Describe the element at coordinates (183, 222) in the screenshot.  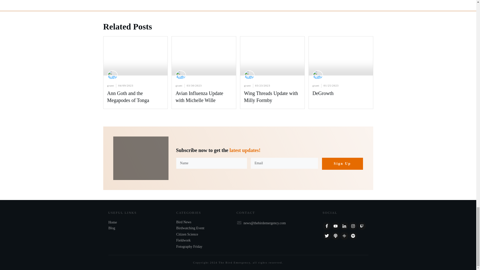
I see `Bird News` at that location.